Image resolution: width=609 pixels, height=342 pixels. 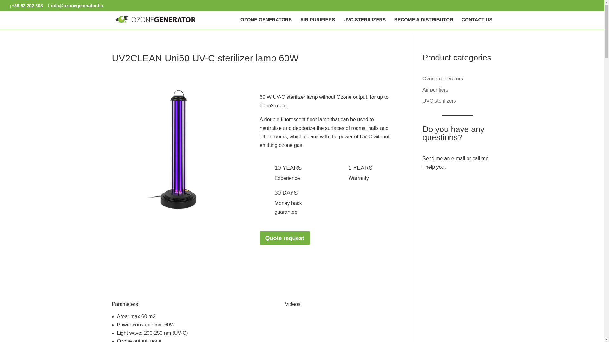 I want to click on CONTACT US, so click(x=477, y=23).